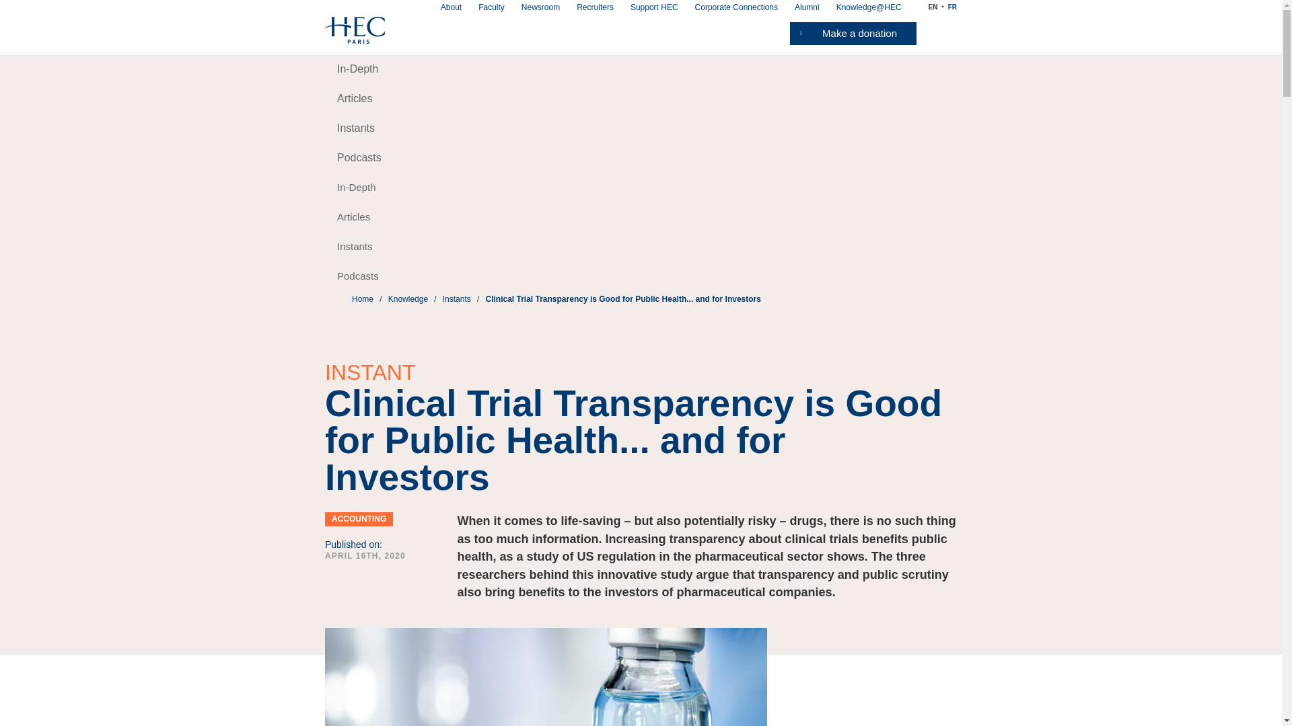 Image resolution: width=1292 pixels, height=726 pixels. I want to click on Support HEC, so click(654, 7).